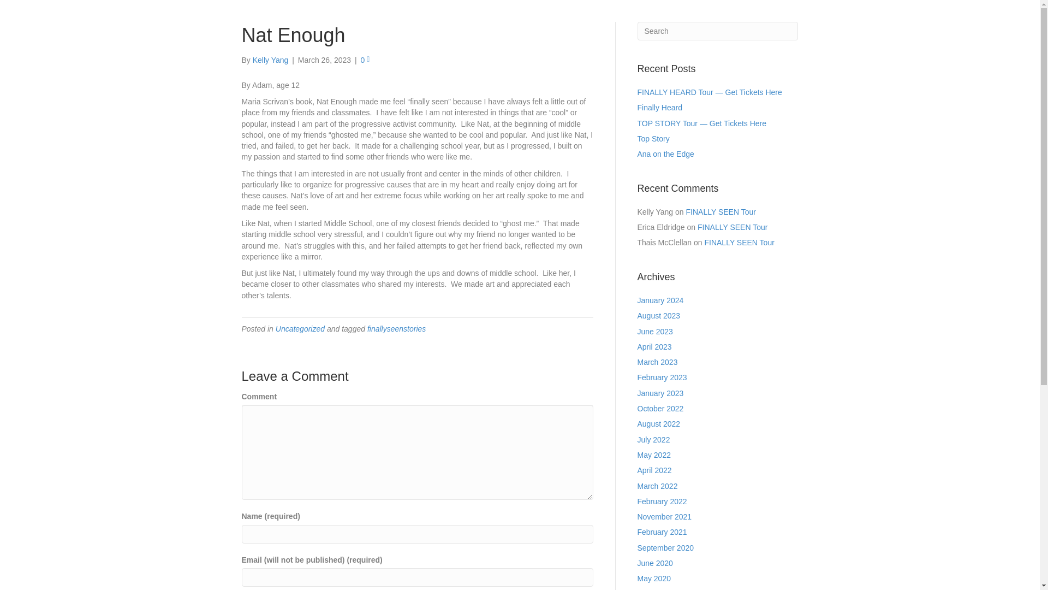 This screenshot has height=590, width=1048. What do you see at coordinates (658, 316) in the screenshot?
I see `August 2023` at bounding box center [658, 316].